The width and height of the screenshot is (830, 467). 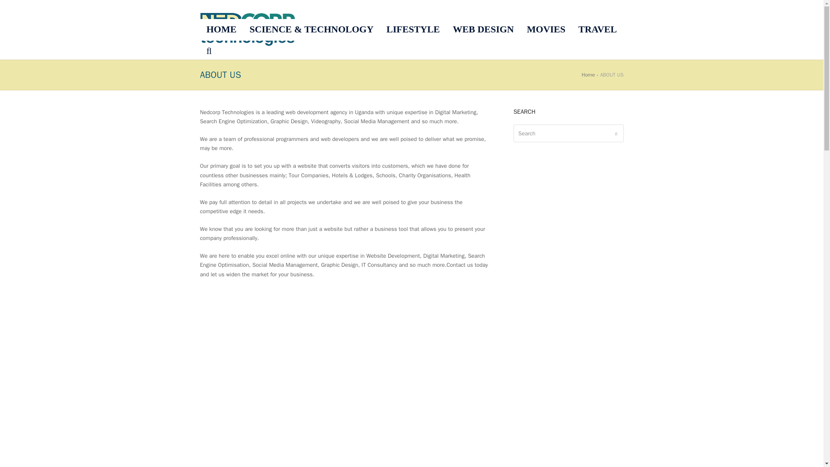 I want to click on TRAVEL, so click(x=597, y=29).